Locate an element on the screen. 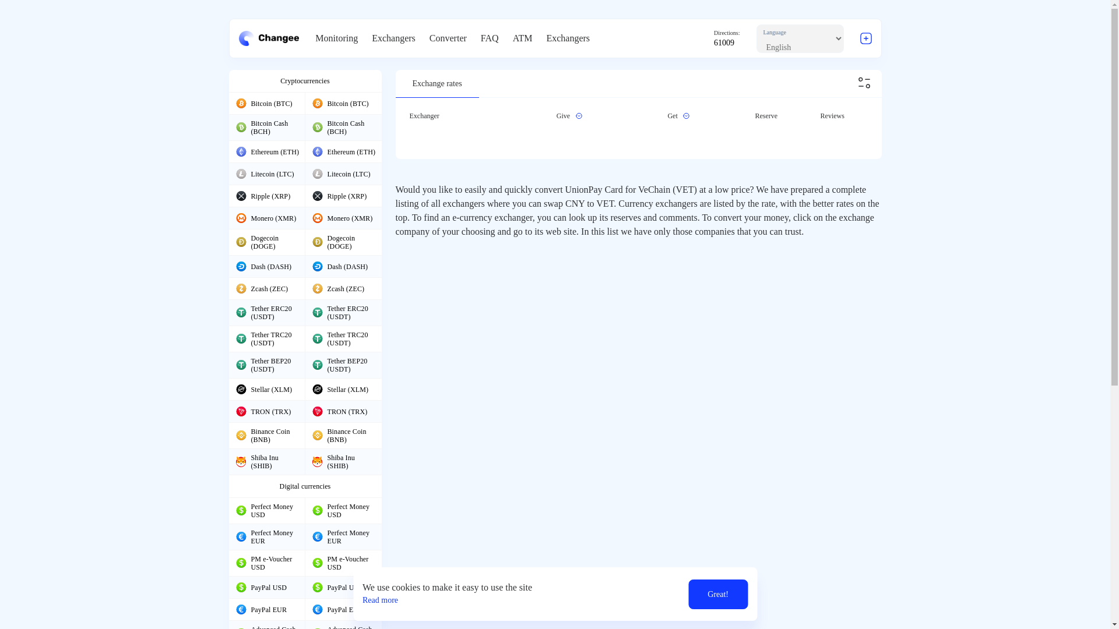 This screenshot has width=1119, height=629. Exchangers is located at coordinates (568, 38).